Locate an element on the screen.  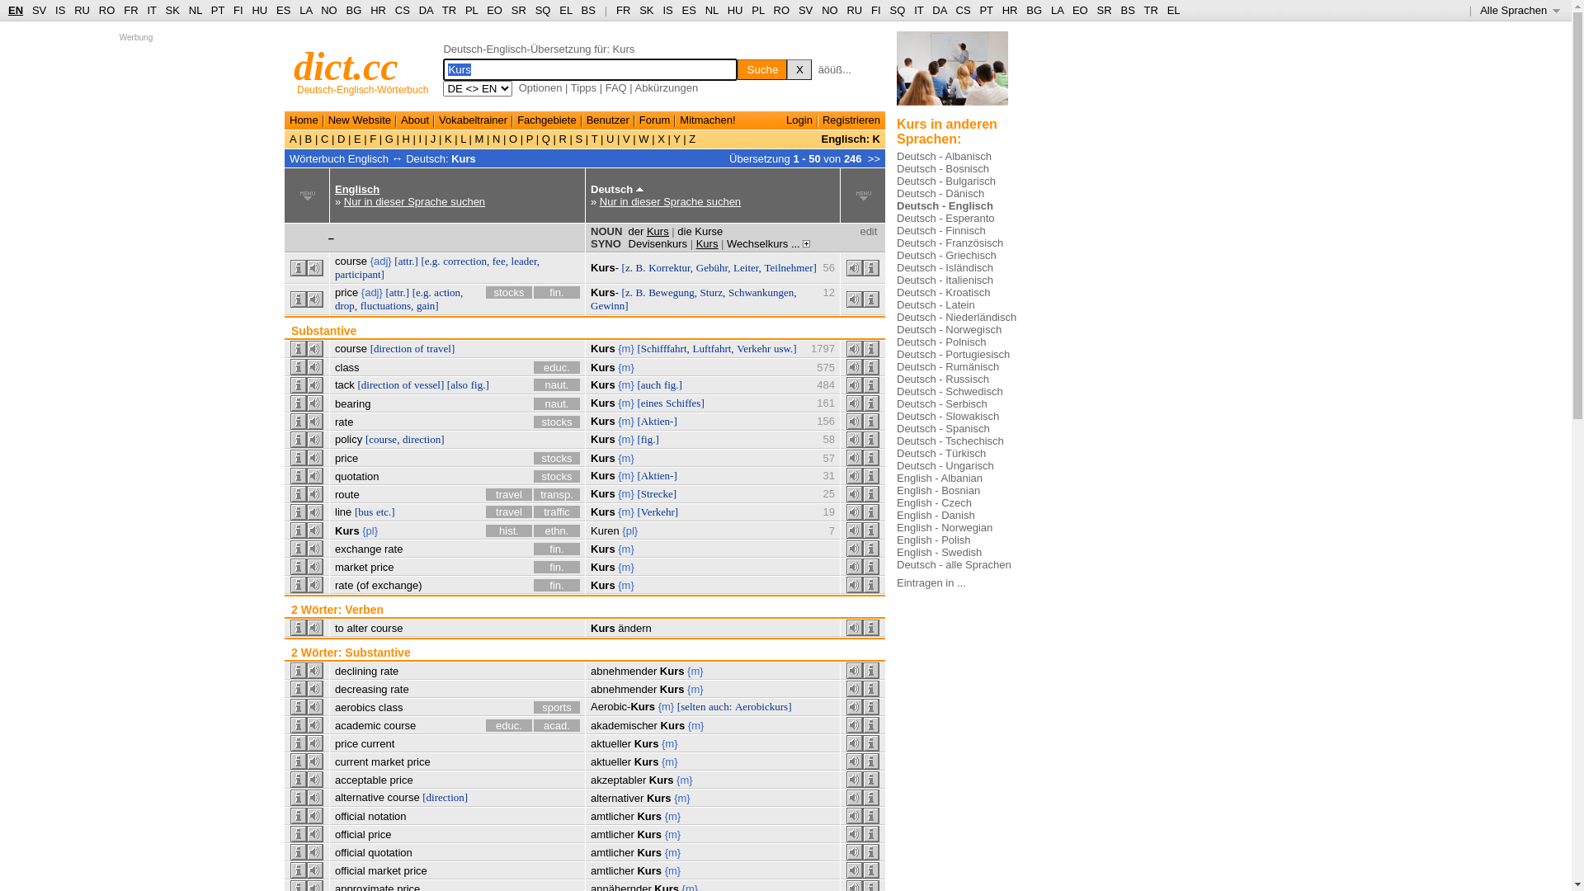
declining is located at coordinates (356, 672).